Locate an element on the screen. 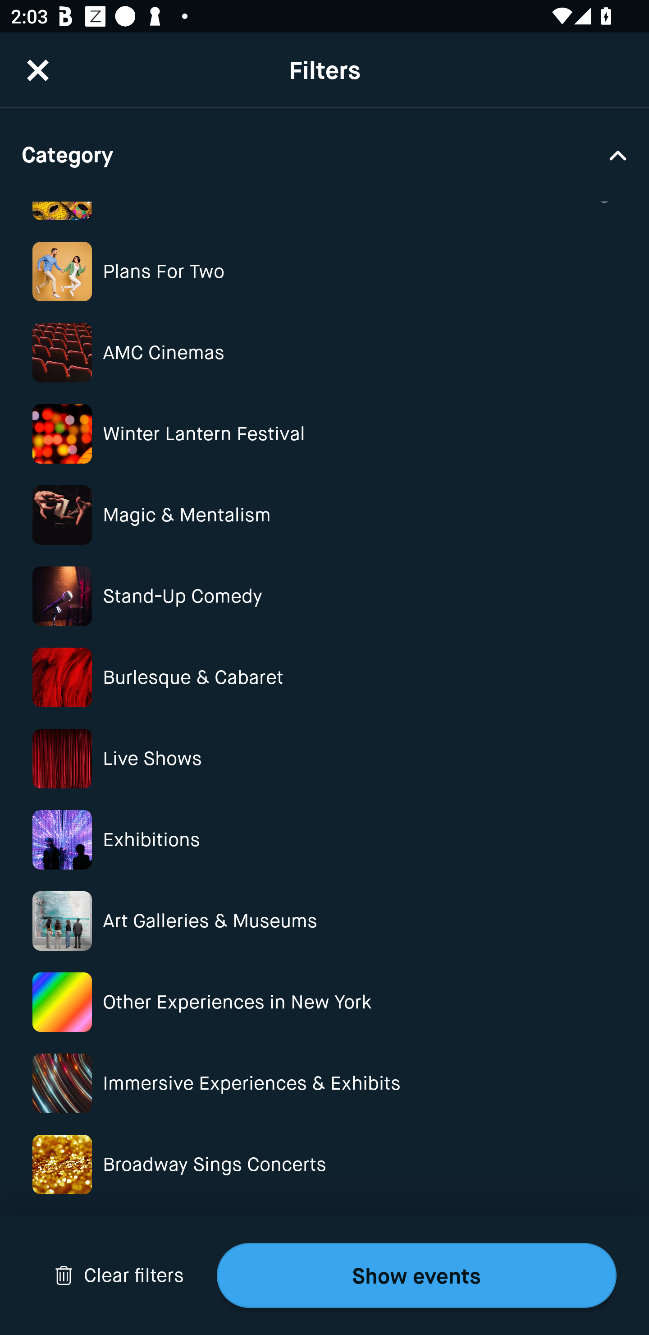 Image resolution: width=649 pixels, height=1335 pixels. Category Image Broadway Sings Concerts is located at coordinates (324, 1165).